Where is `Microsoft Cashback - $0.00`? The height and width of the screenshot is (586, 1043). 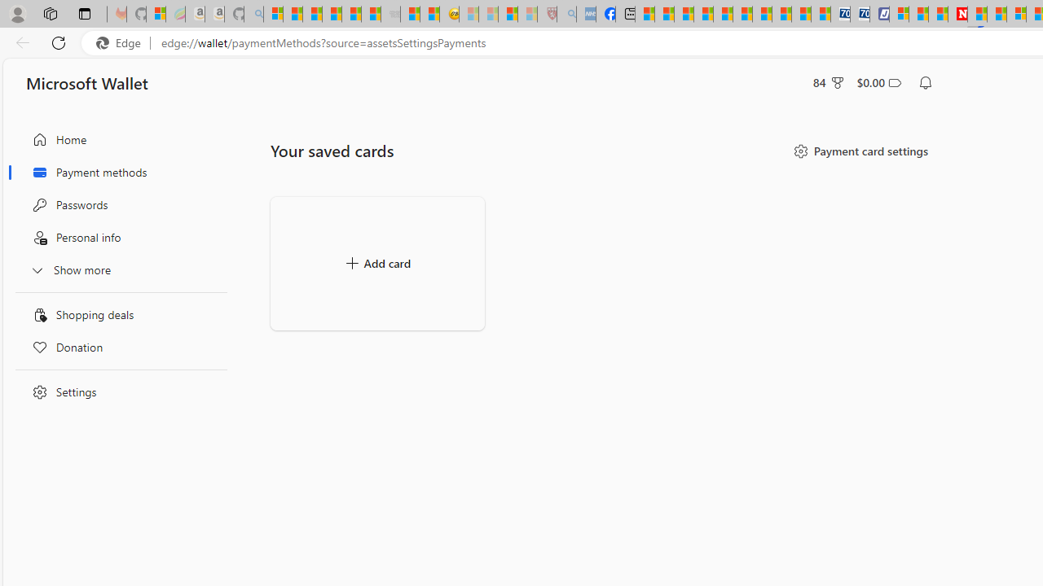
Microsoft Cashback - $0.00 is located at coordinates (878, 83).